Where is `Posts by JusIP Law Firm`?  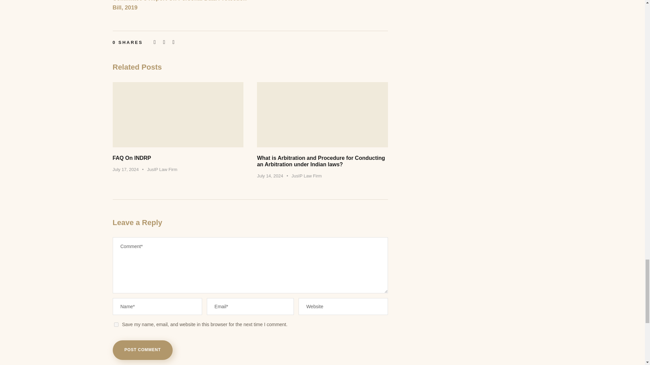 Posts by JusIP Law Firm is located at coordinates (306, 176).